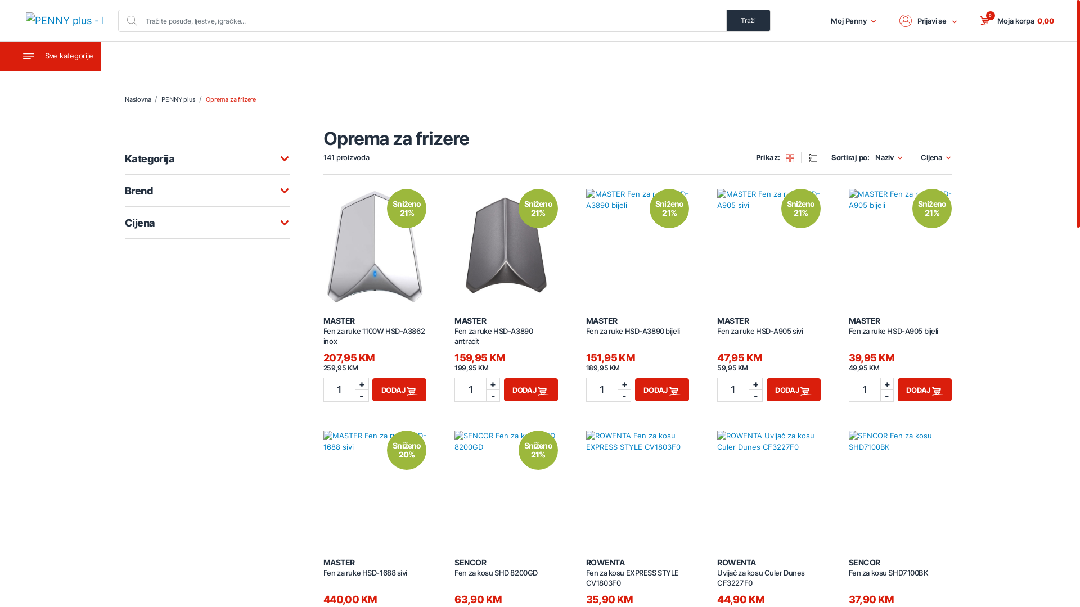 The width and height of the screenshot is (1080, 607). What do you see at coordinates (794, 390) in the screenshot?
I see `DODAJ` at bounding box center [794, 390].